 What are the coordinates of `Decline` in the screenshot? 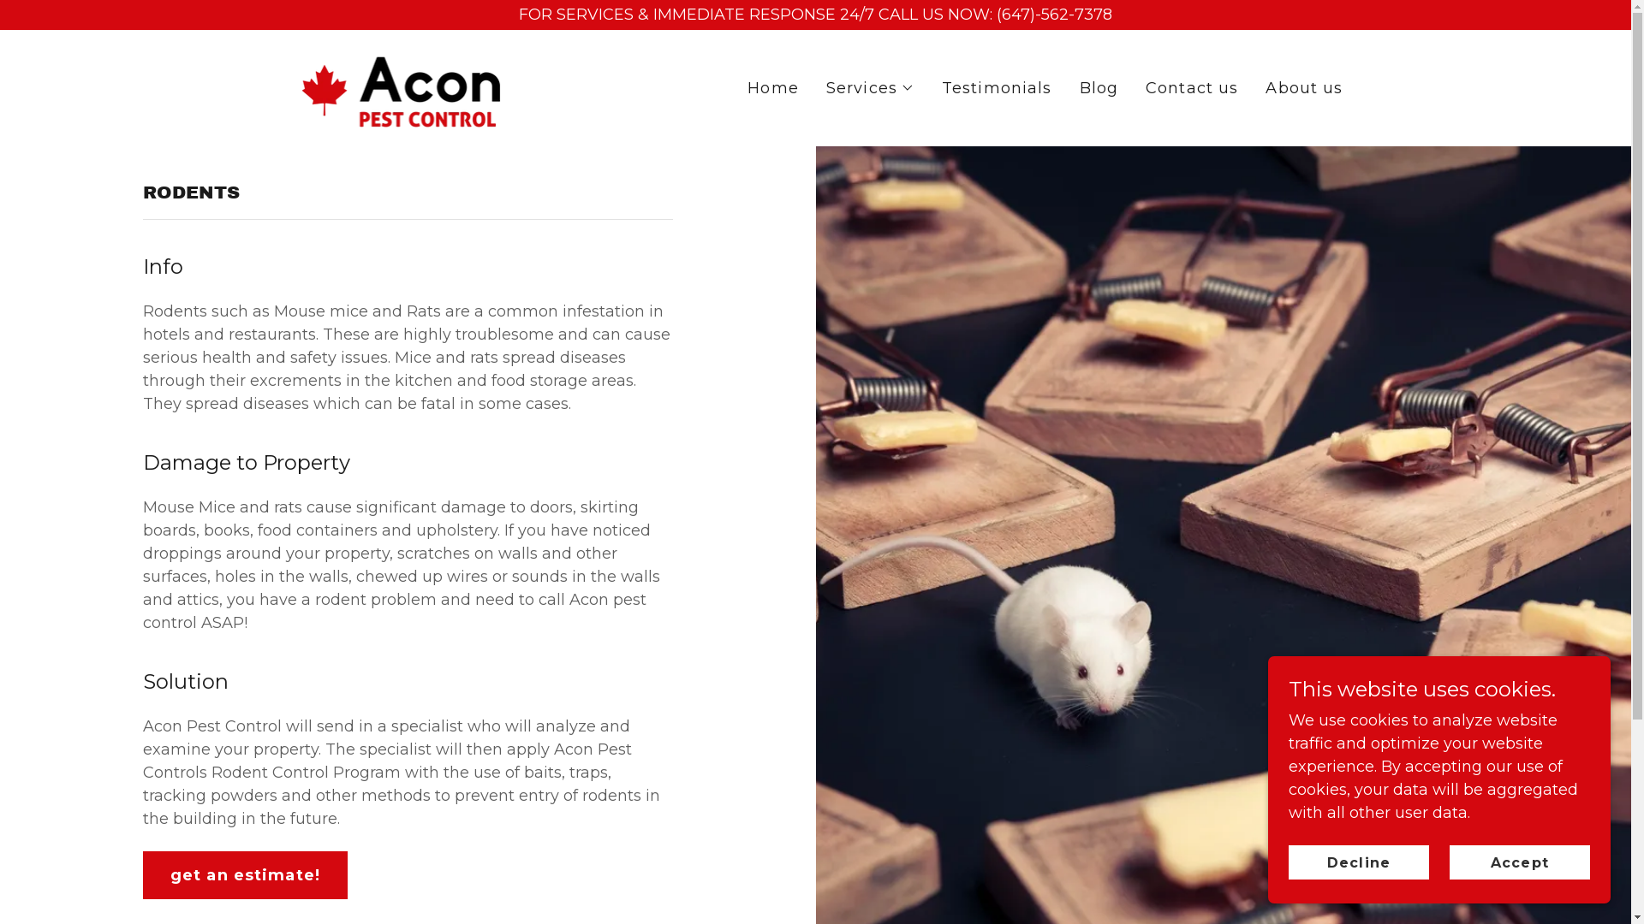 It's located at (1359, 862).